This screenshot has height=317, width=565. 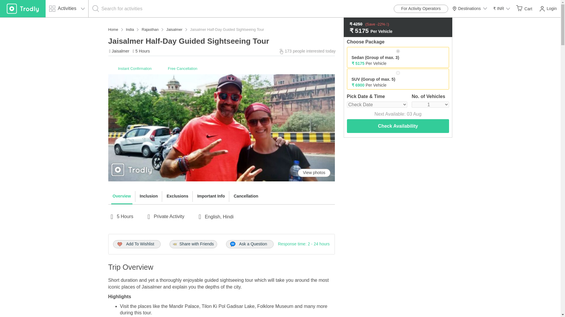 I want to click on Overview, so click(x=122, y=196).